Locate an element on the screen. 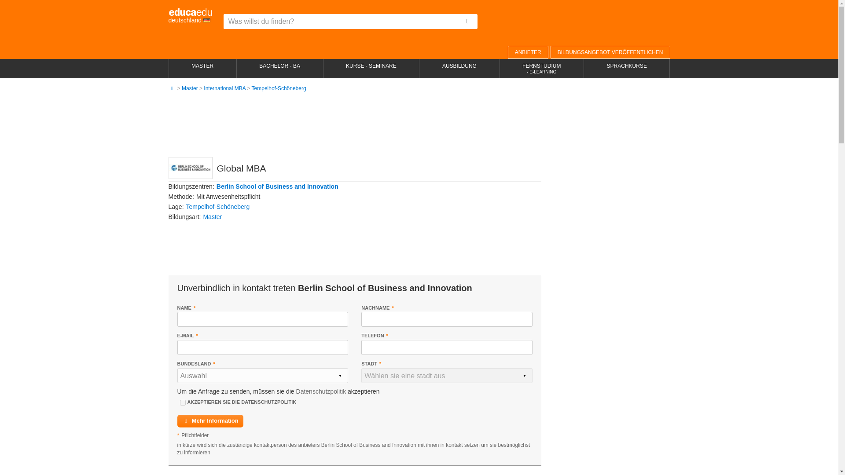 This screenshot has width=845, height=475. Fernstudium - E-learning is located at coordinates (542, 69).